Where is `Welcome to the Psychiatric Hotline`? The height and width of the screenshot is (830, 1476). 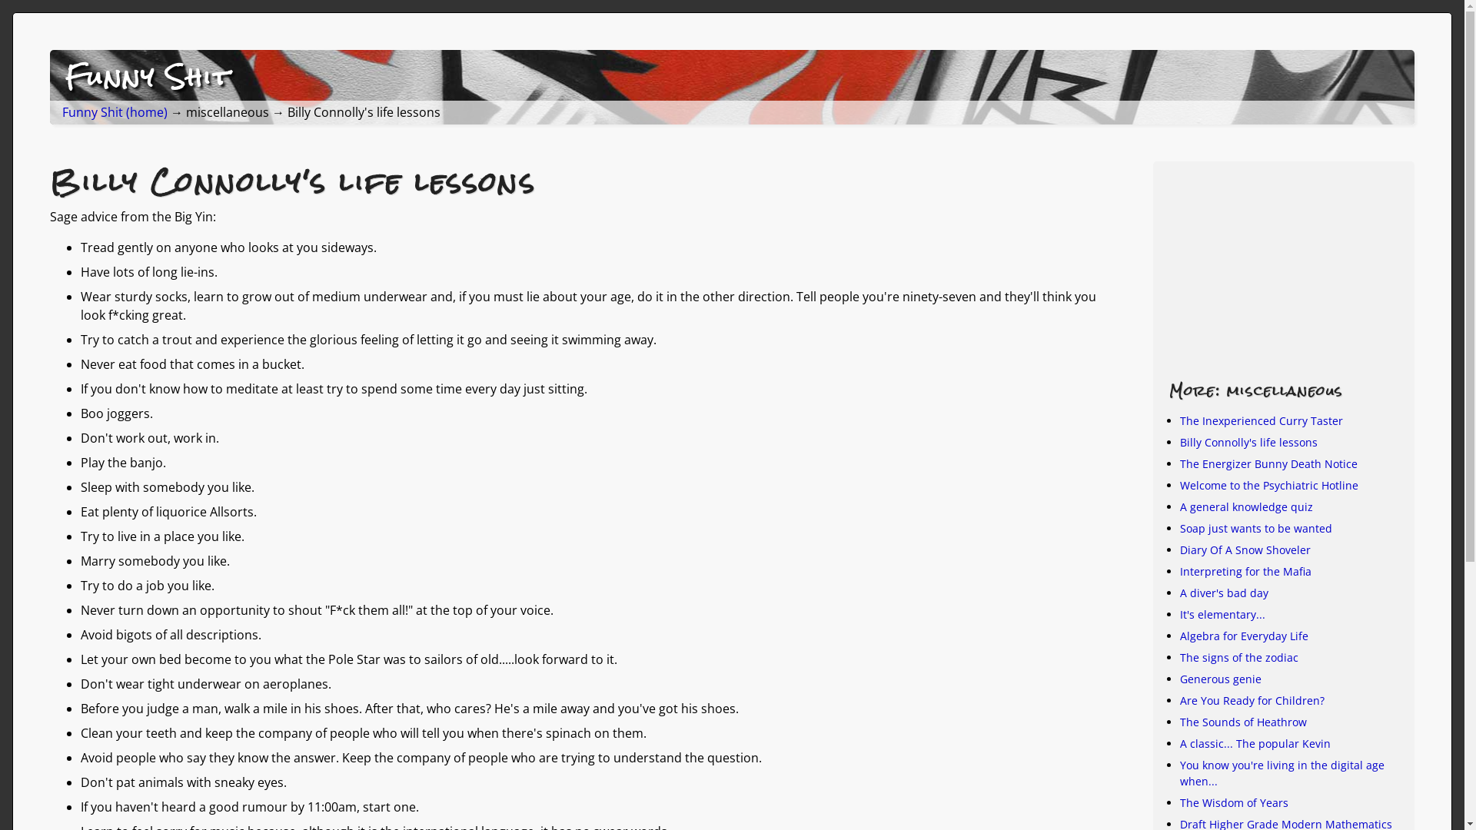 Welcome to the Psychiatric Hotline is located at coordinates (1269, 486).